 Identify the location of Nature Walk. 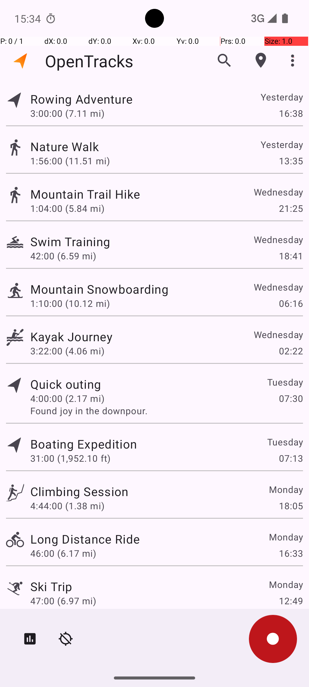
(65, 147).